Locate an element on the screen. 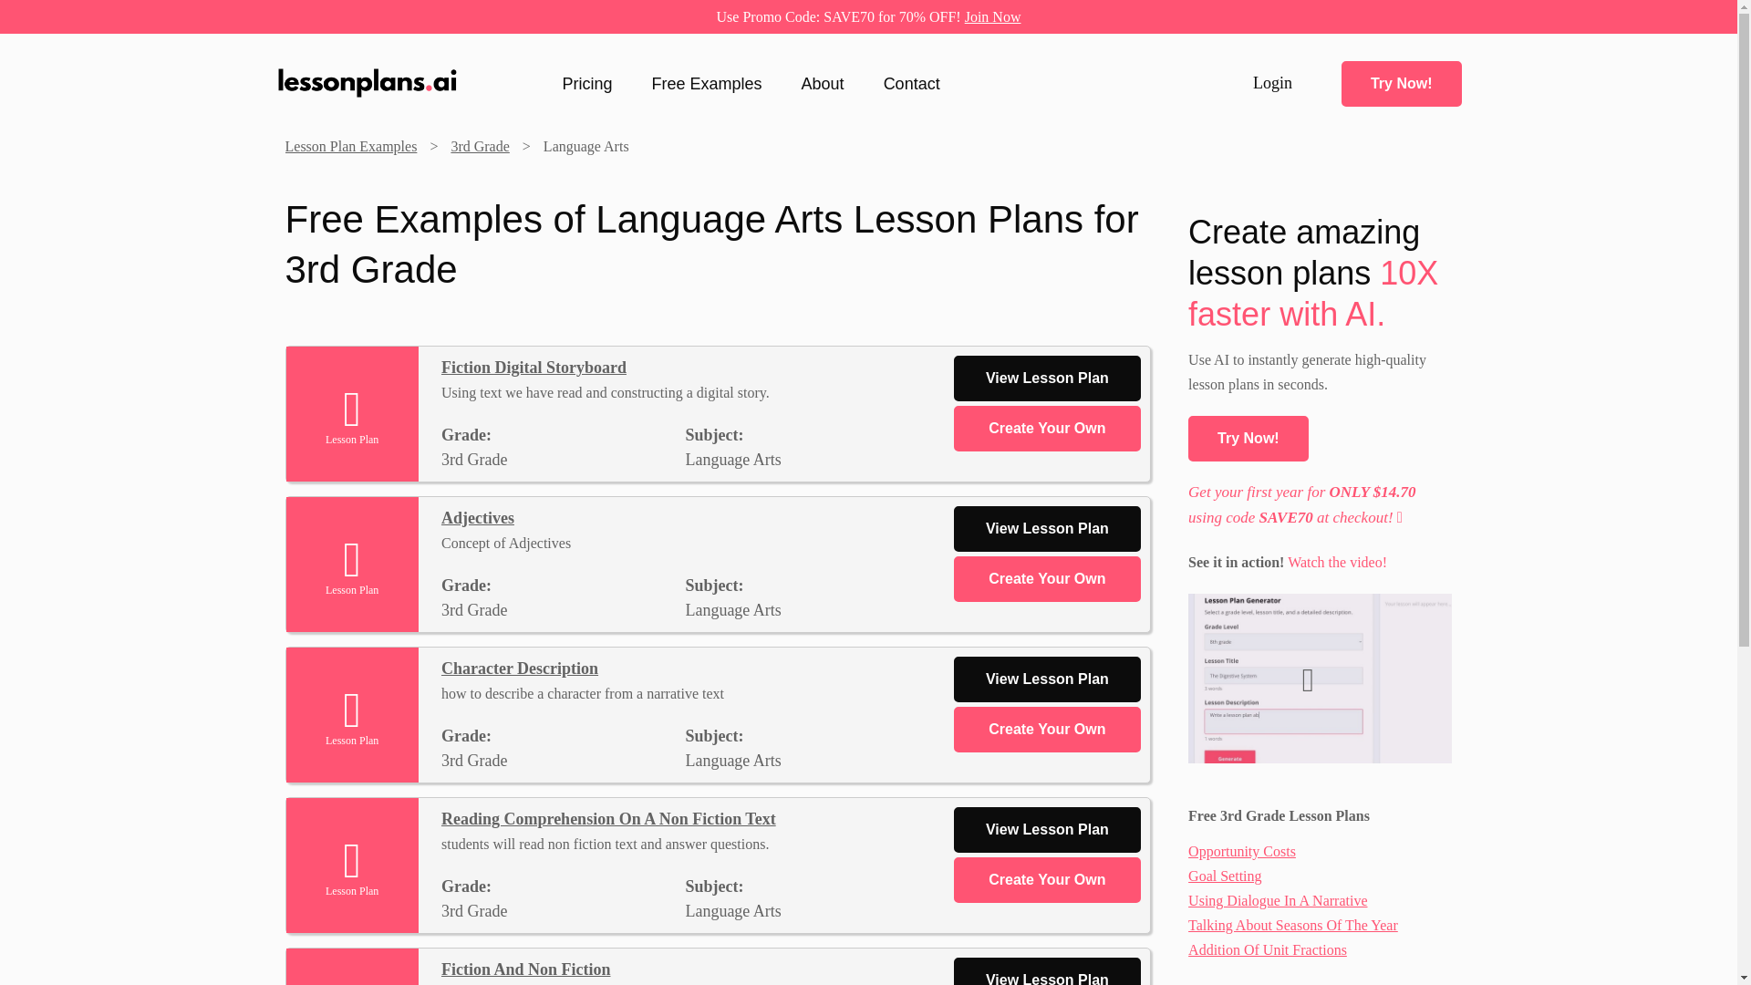 Image resolution: width=1751 pixels, height=985 pixels. Create Your Own is located at coordinates (1047, 879).